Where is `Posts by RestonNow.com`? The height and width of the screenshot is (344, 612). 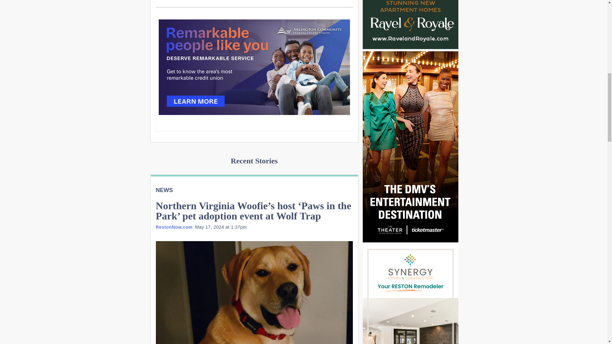 Posts by RestonNow.com is located at coordinates (174, 227).